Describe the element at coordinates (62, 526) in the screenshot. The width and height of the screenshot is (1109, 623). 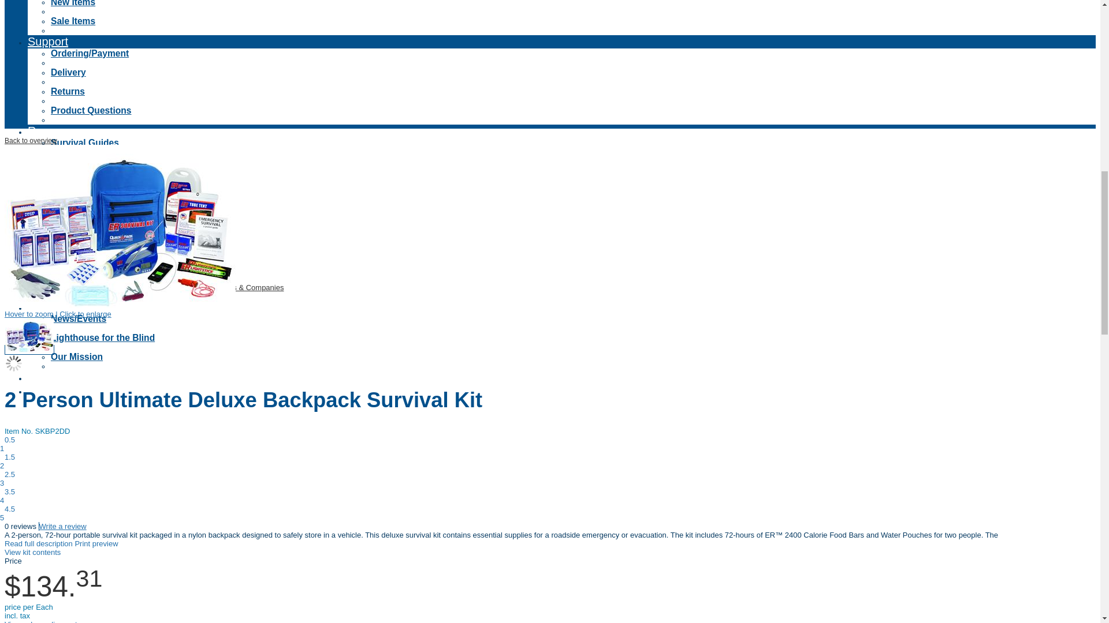
I see `Write a review` at that location.